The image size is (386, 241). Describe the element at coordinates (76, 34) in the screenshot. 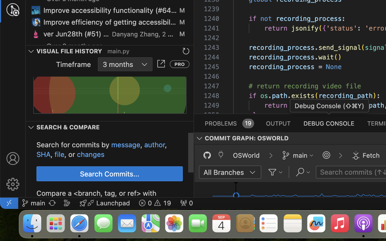

I see `ver Jun28th (#51) …` at that location.